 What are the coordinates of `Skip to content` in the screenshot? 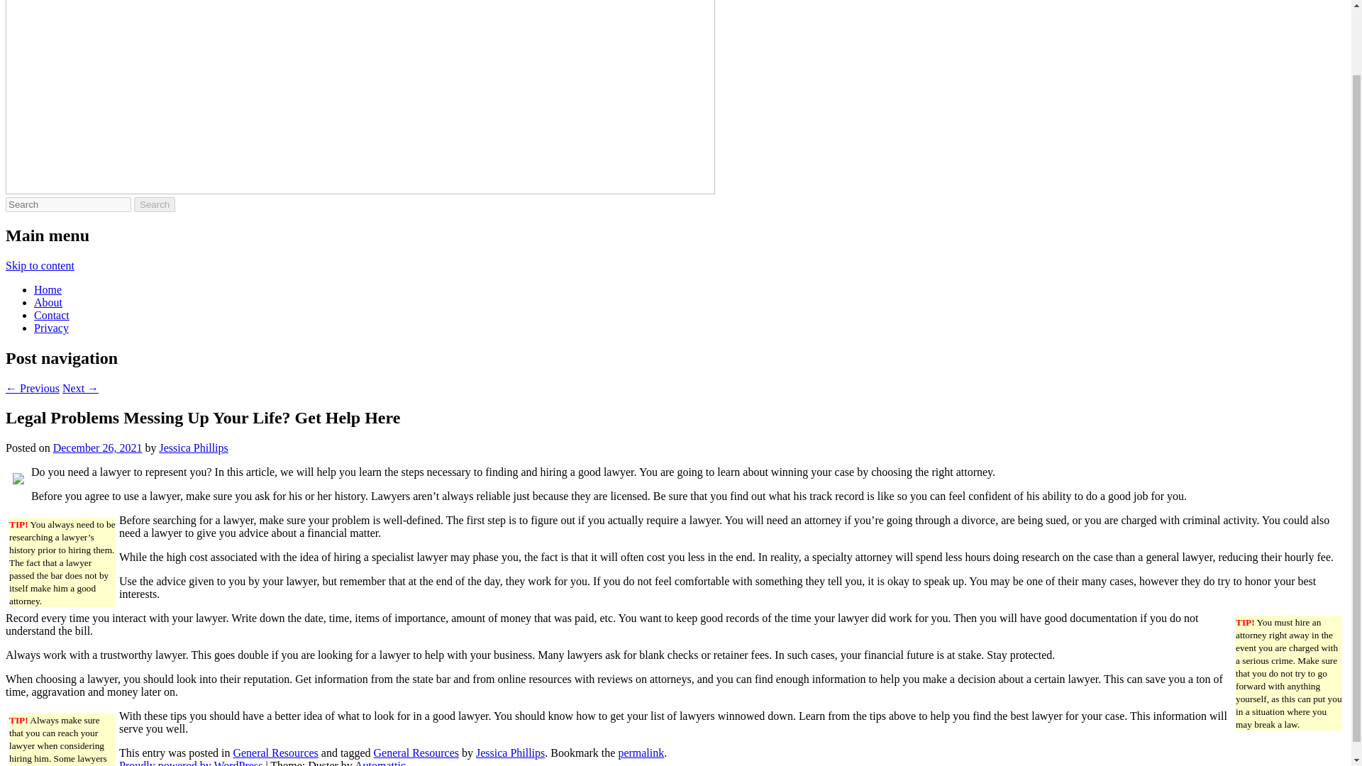 It's located at (40, 265).